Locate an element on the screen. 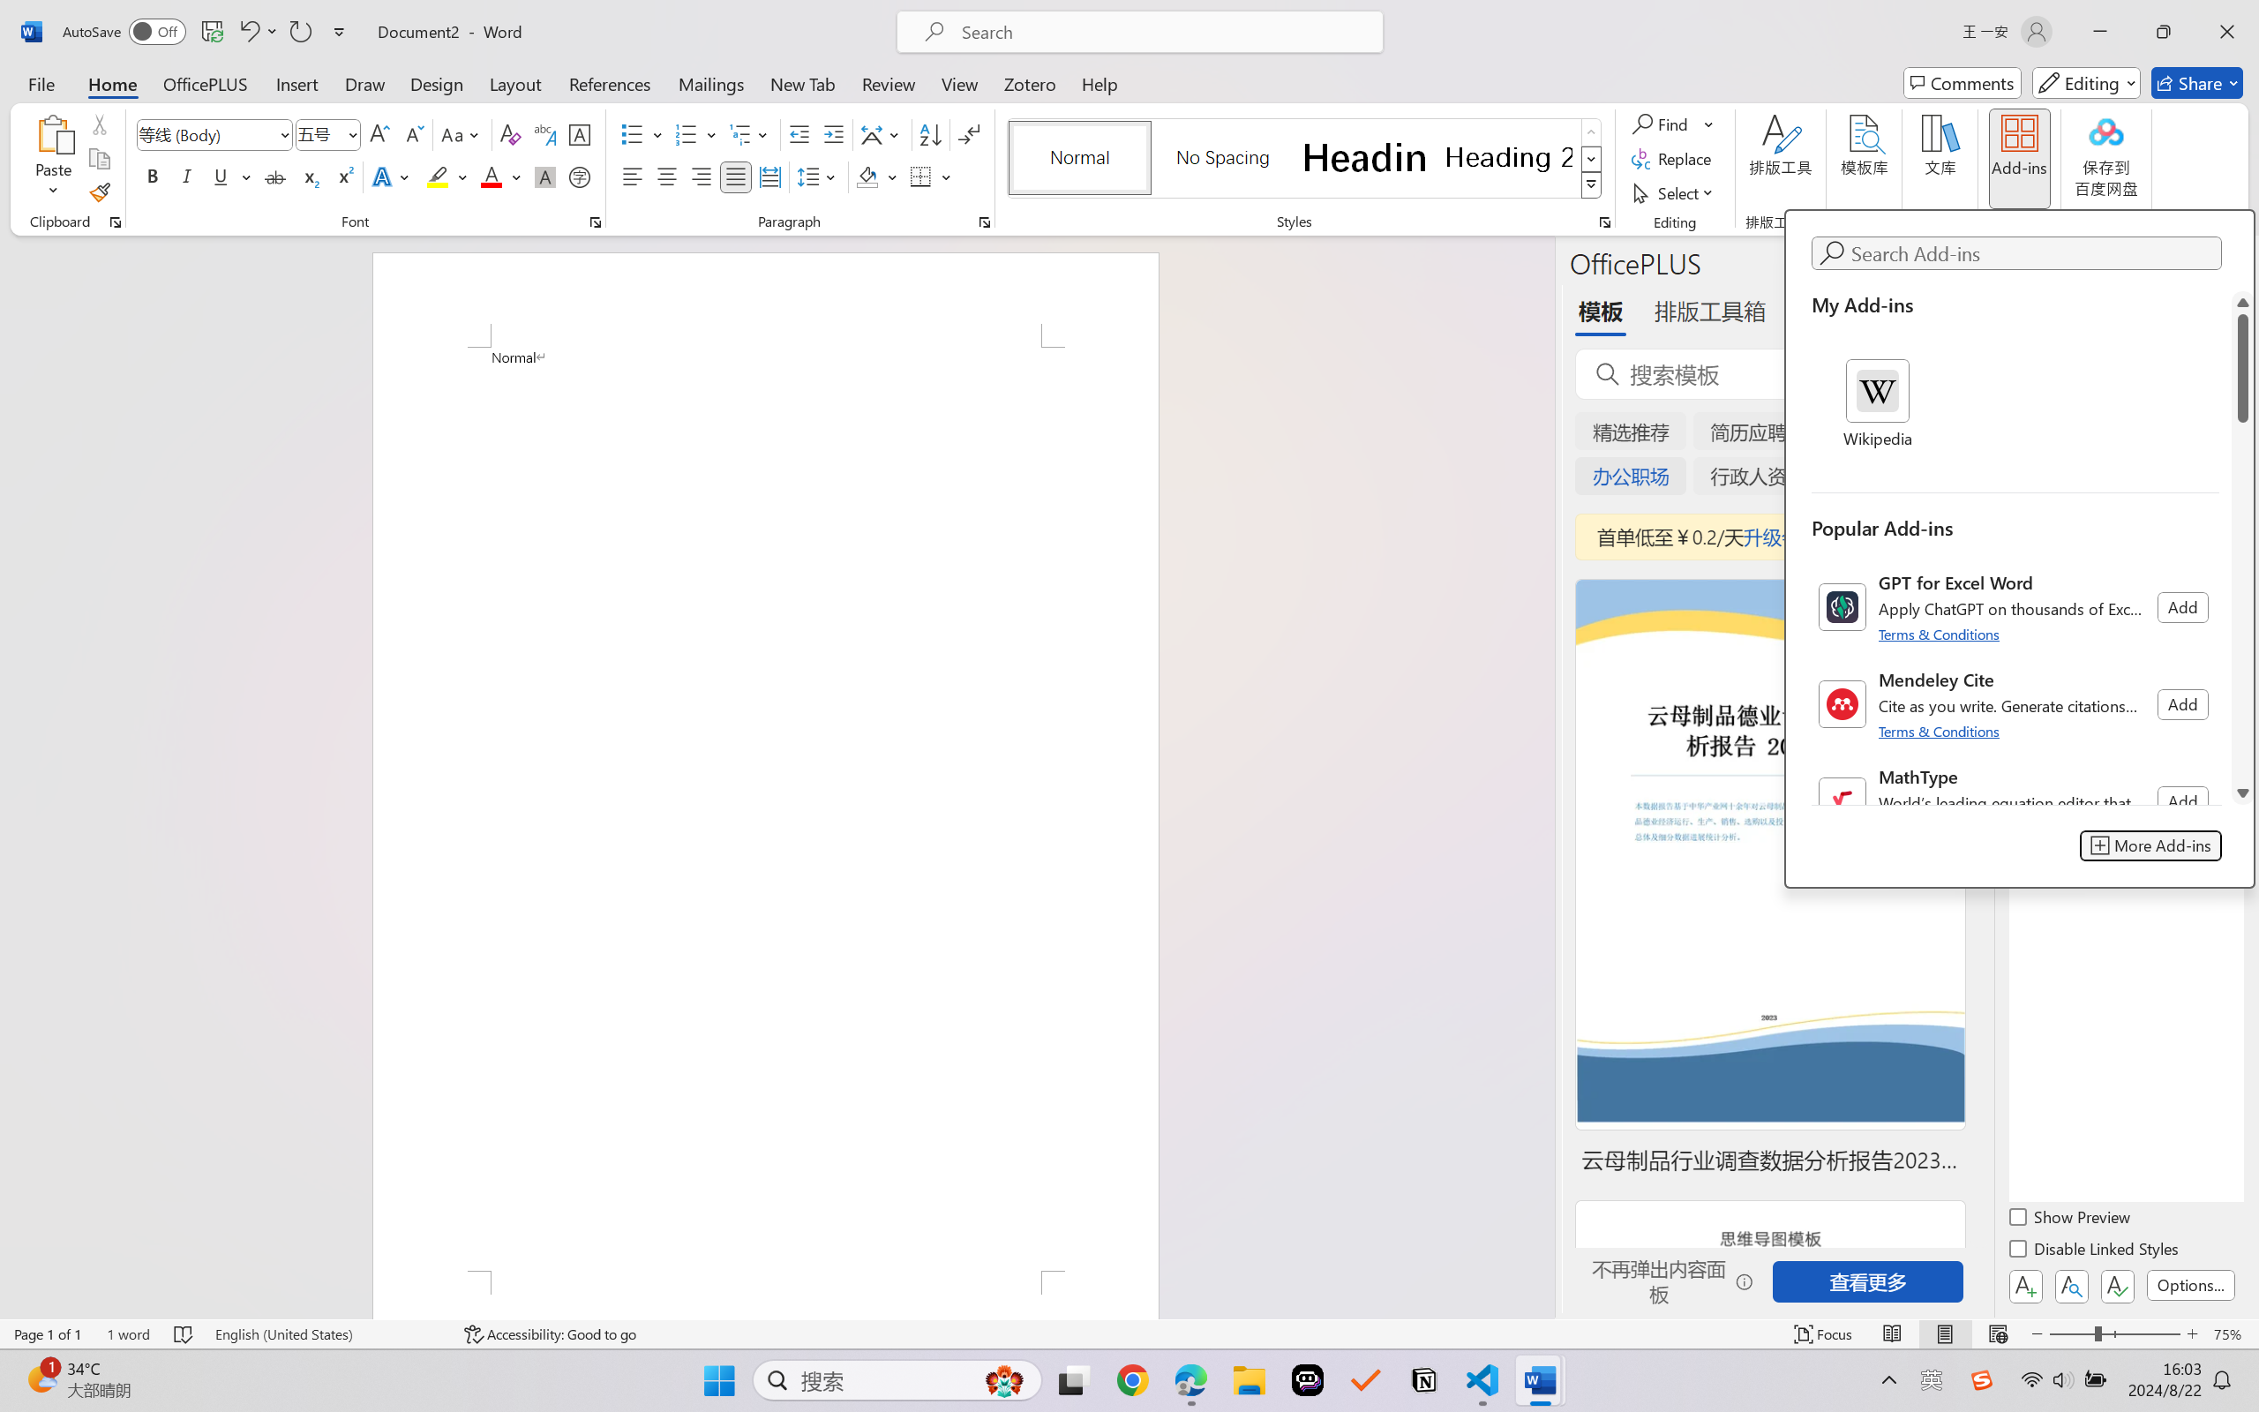 The image size is (2259, 1412). Superscript is located at coordinates (343, 176).